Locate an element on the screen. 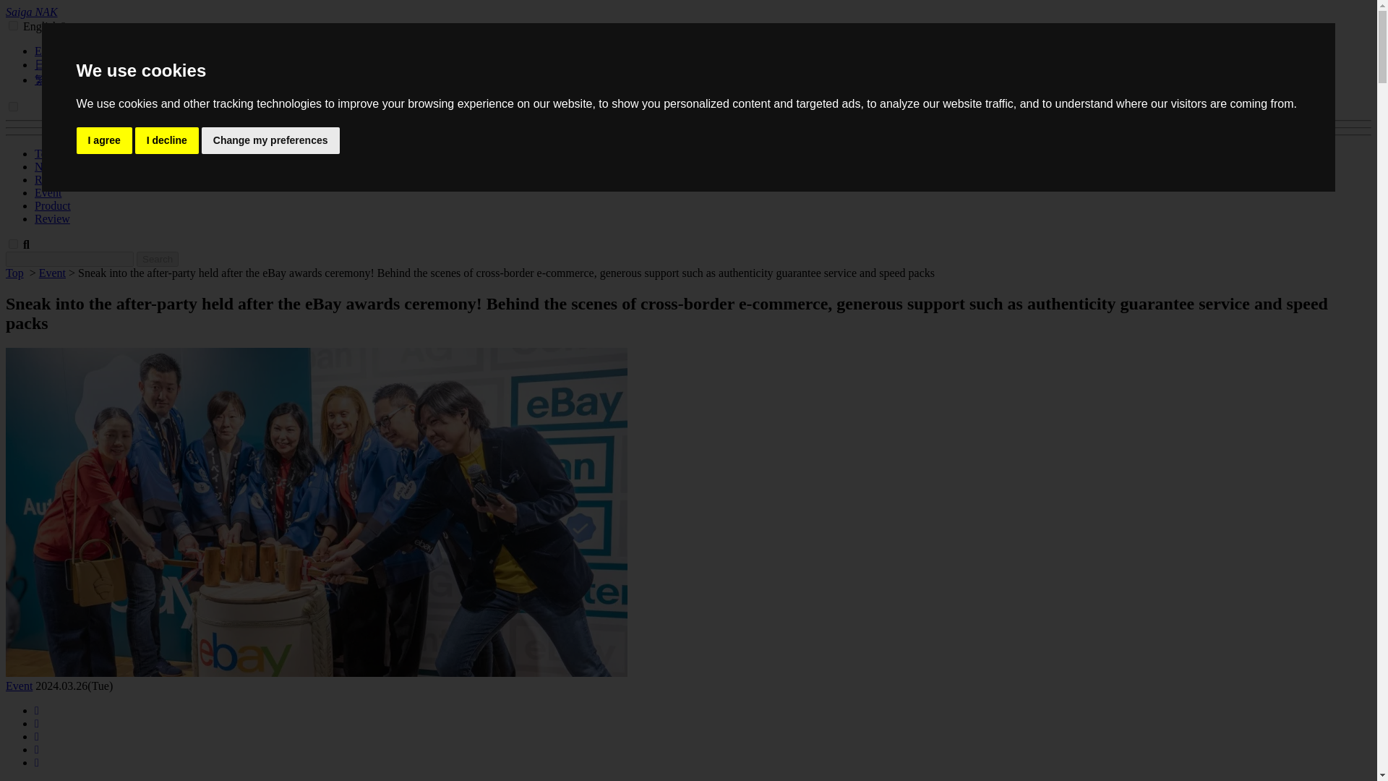  Event is located at coordinates (19, 686).